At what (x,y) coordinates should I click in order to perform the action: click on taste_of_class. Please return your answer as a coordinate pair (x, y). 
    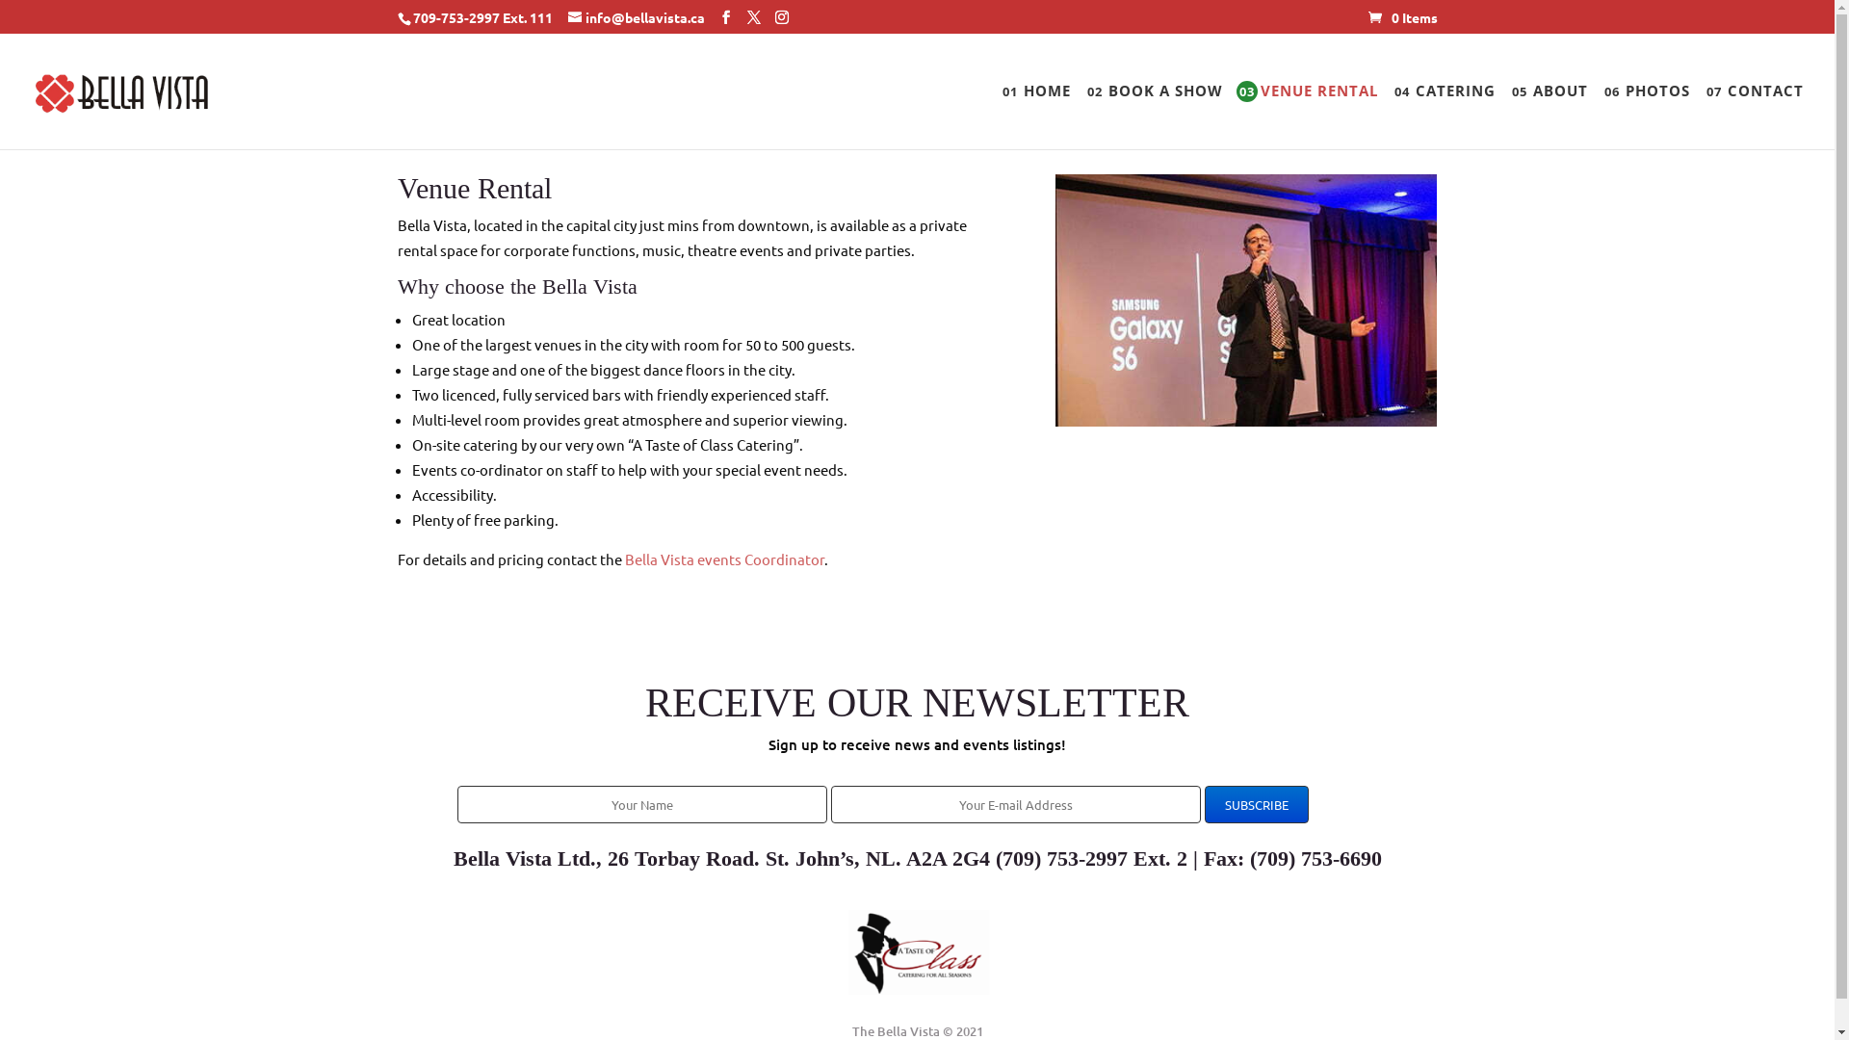
    Looking at the image, I should click on (917, 949).